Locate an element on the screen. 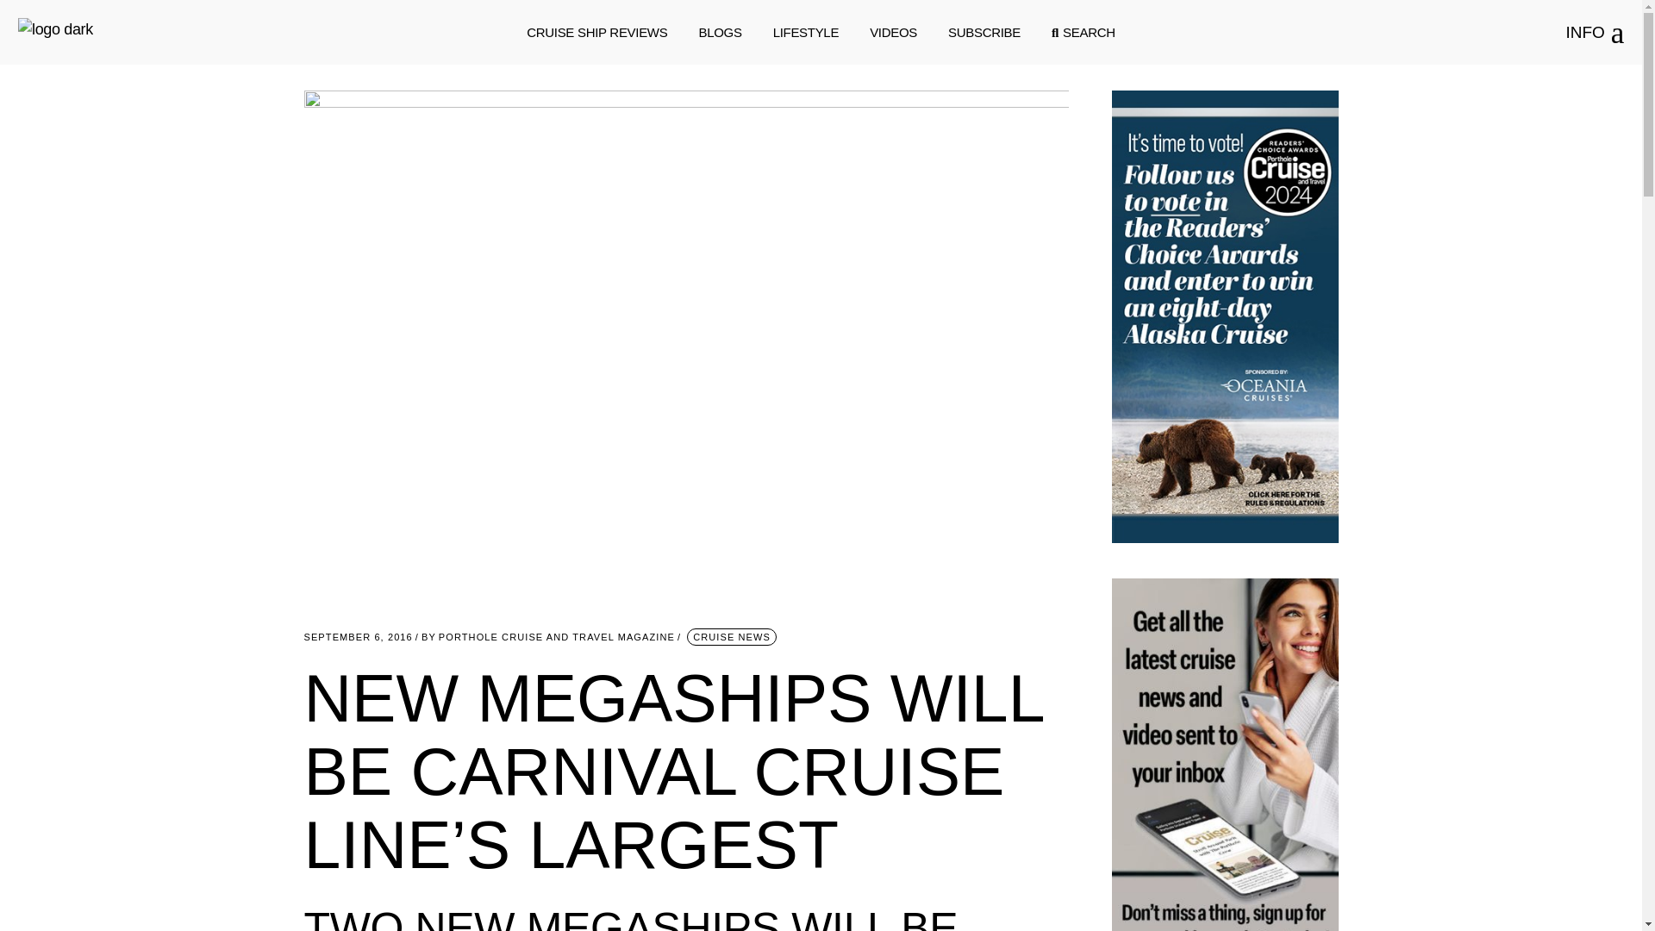 Image resolution: width=1655 pixels, height=931 pixels. SEARCH is located at coordinates (1083, 33).